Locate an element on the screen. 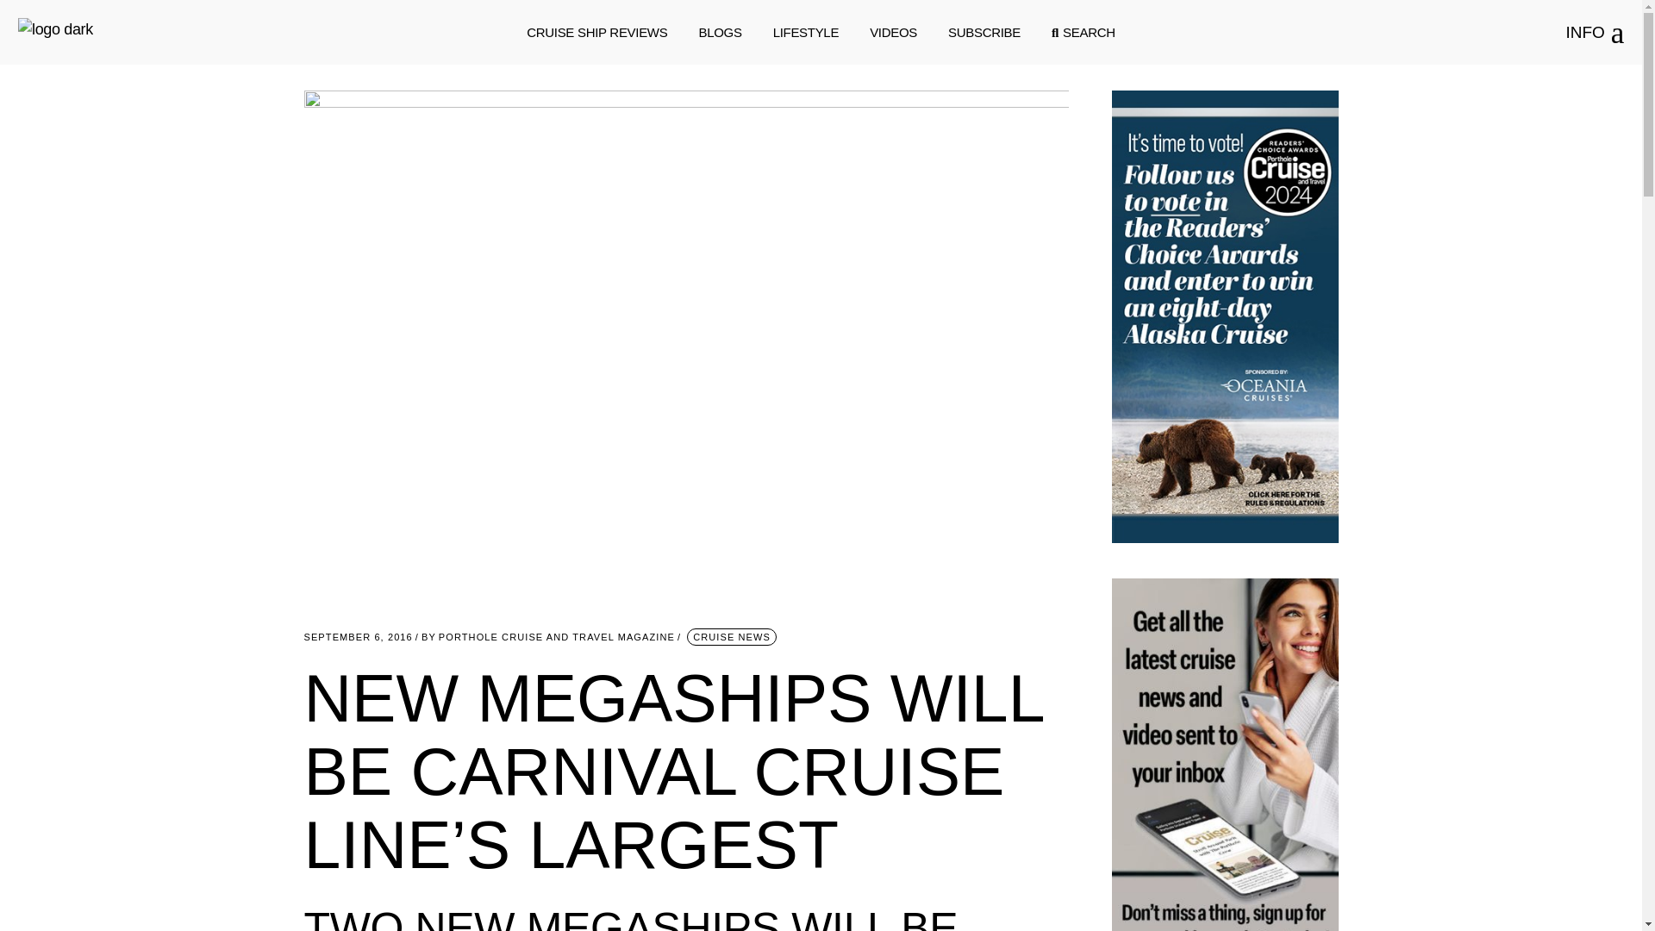 Image resolution: width=1655 pixels, height=931 pixels. SEARCH is located at coordinates (1083, 33).